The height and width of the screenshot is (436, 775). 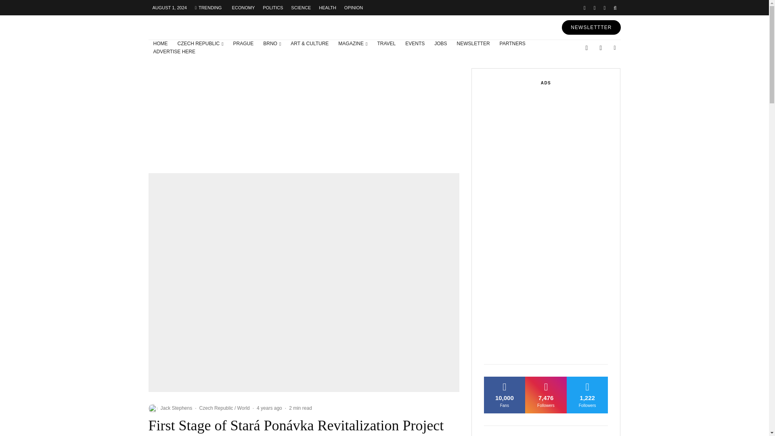 I want to click on CZECH REPUBLIC, so click(x=201, y=44).